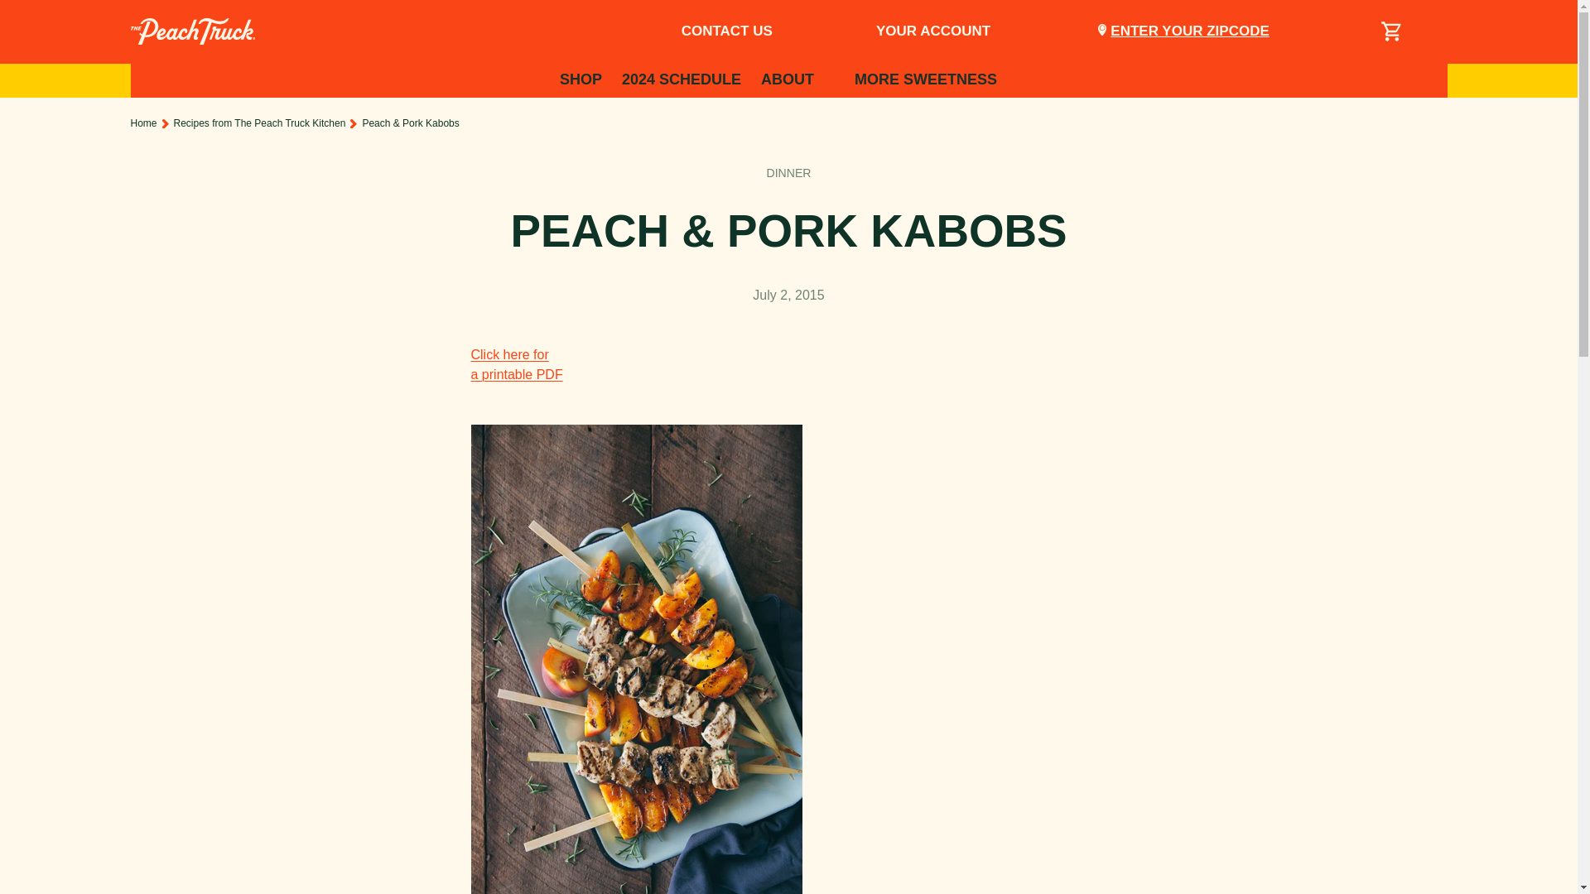 The height and width of the screenshot is (894, 1590). I want to click on DINNER, so click(798, 79).